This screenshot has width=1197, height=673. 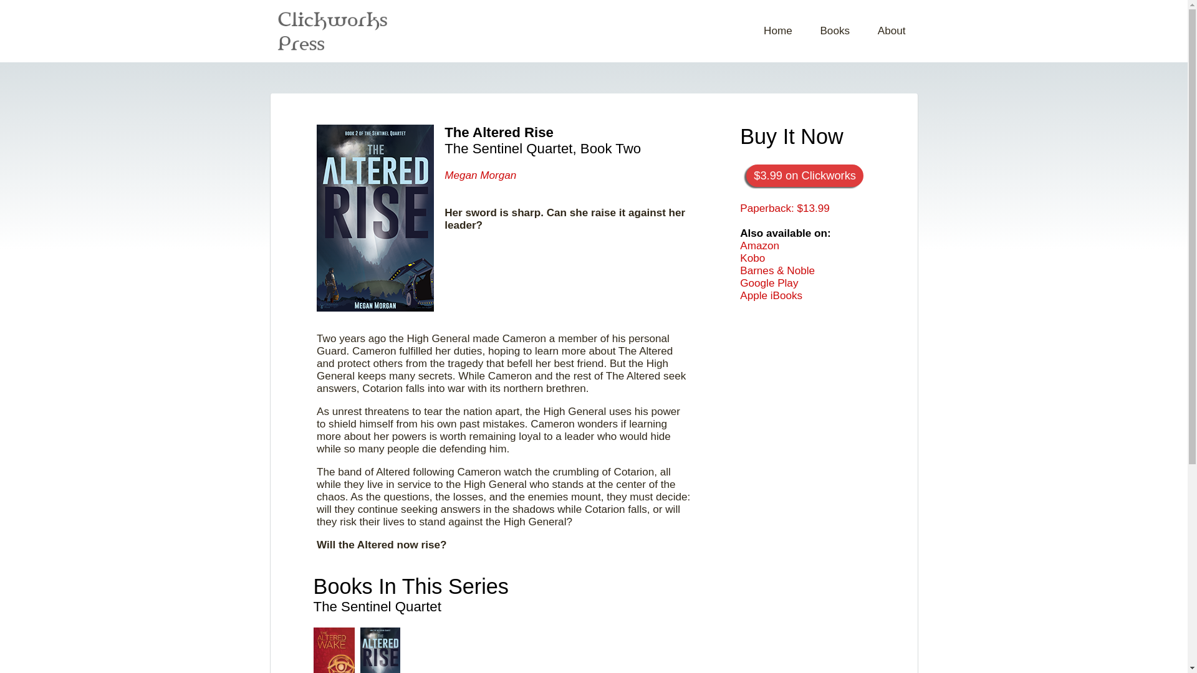 What do you see at coordinates (778, 31) in the screenshot?
I see `Home` at bounding box center [778, 31].